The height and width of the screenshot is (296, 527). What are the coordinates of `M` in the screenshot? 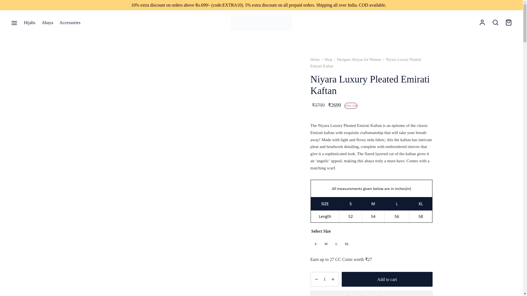 It's located at (326, 244).